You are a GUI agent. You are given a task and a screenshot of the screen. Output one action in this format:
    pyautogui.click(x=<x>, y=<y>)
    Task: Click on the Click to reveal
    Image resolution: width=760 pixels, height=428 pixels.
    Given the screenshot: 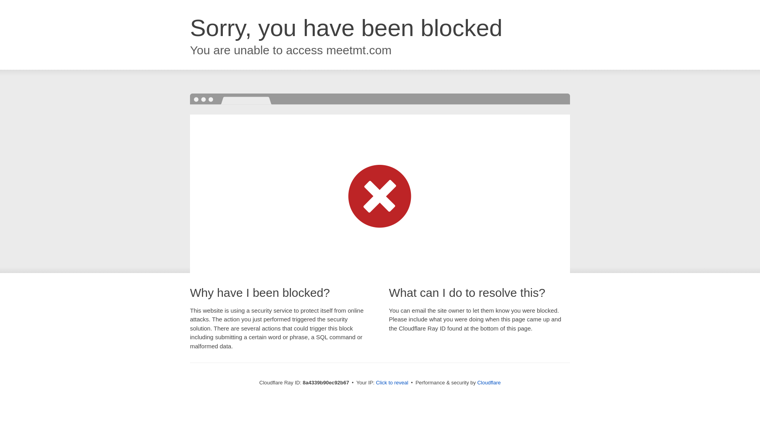 What is the action you would take?
    pyautogui.click(x=392, y=383)
    